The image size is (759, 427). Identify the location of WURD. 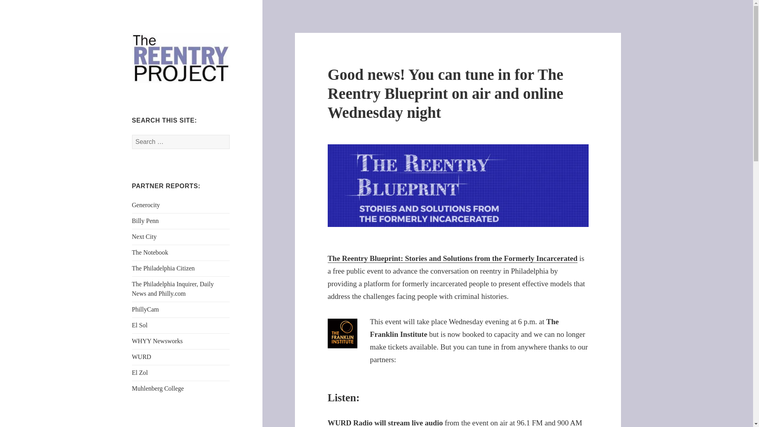
(142, 357).